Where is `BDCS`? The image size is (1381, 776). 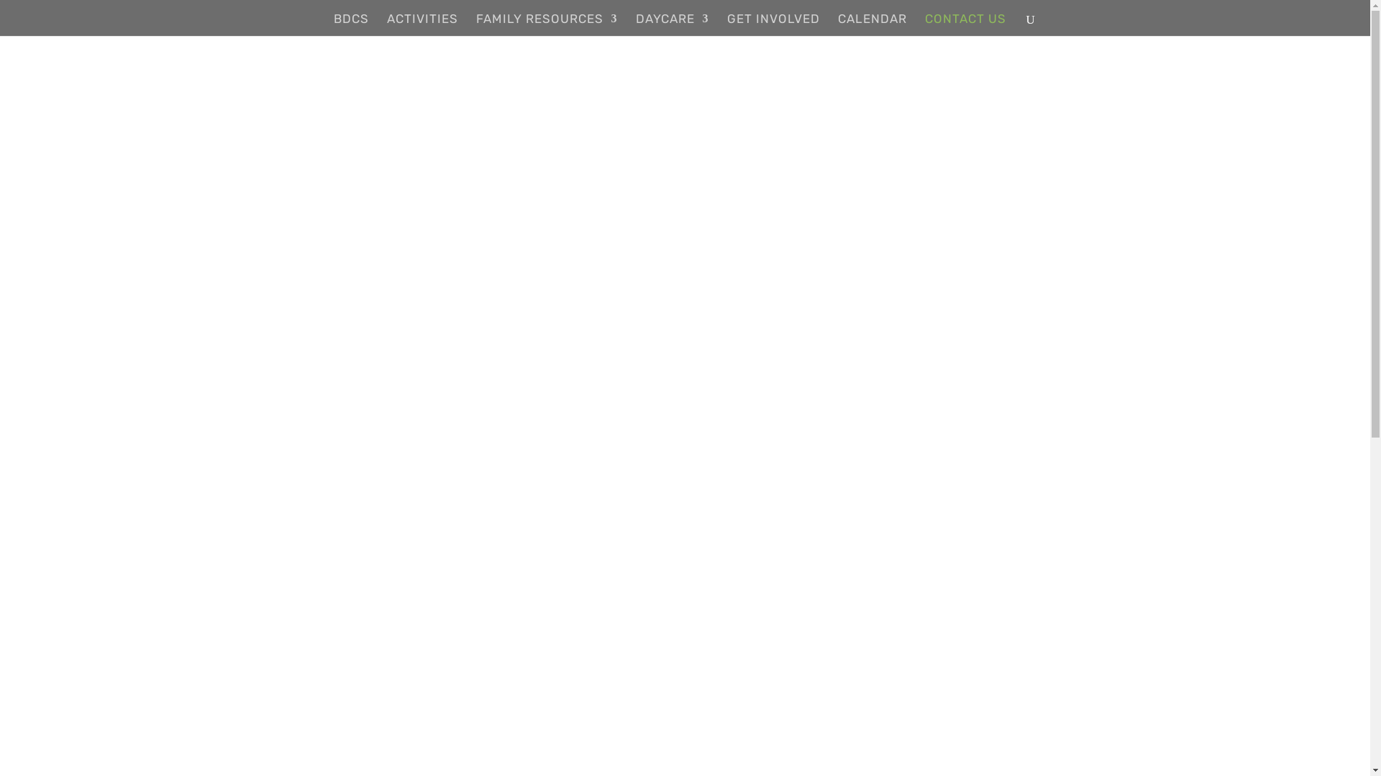 BDCS is located at coordinates (351, 24).